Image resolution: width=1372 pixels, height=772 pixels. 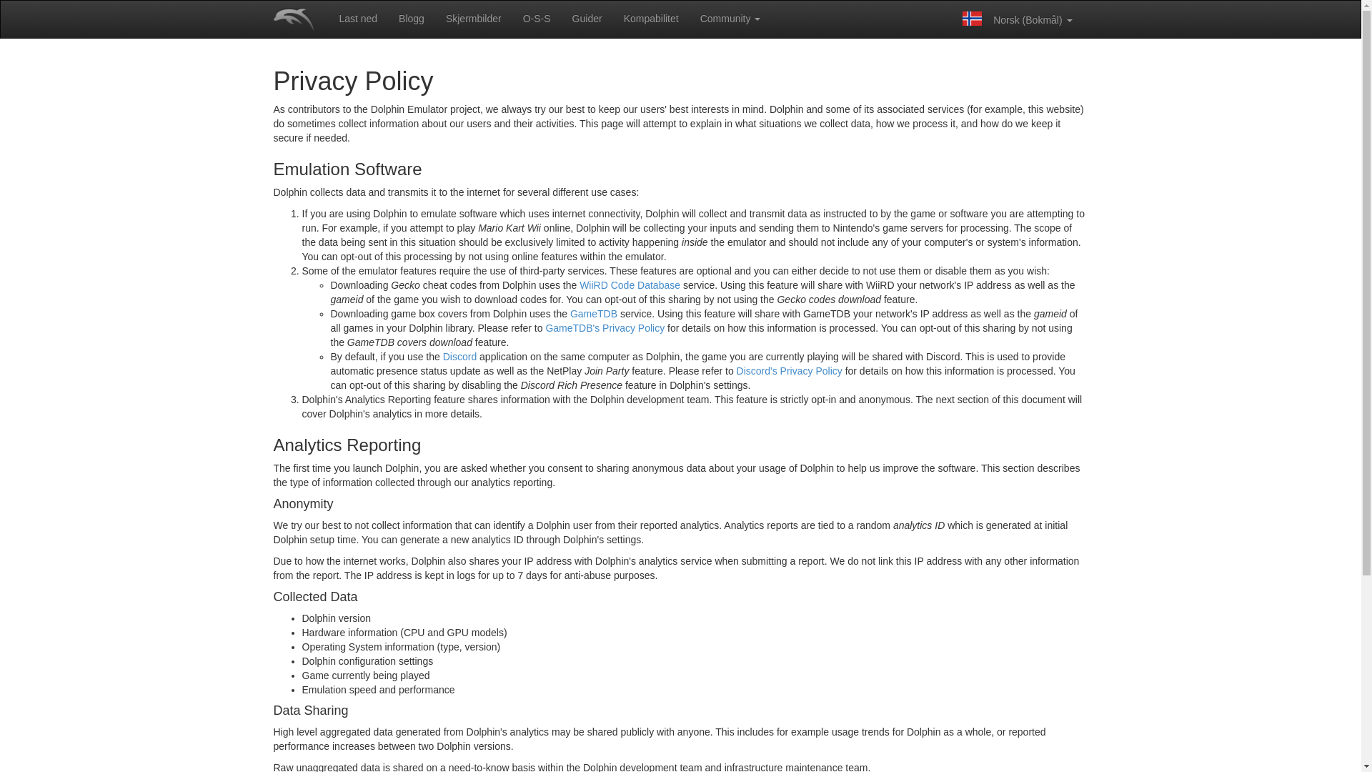 What do you see at coordinates (587, 19) in the screenshot?
I see `Guider` at bounding box center [587, 19].